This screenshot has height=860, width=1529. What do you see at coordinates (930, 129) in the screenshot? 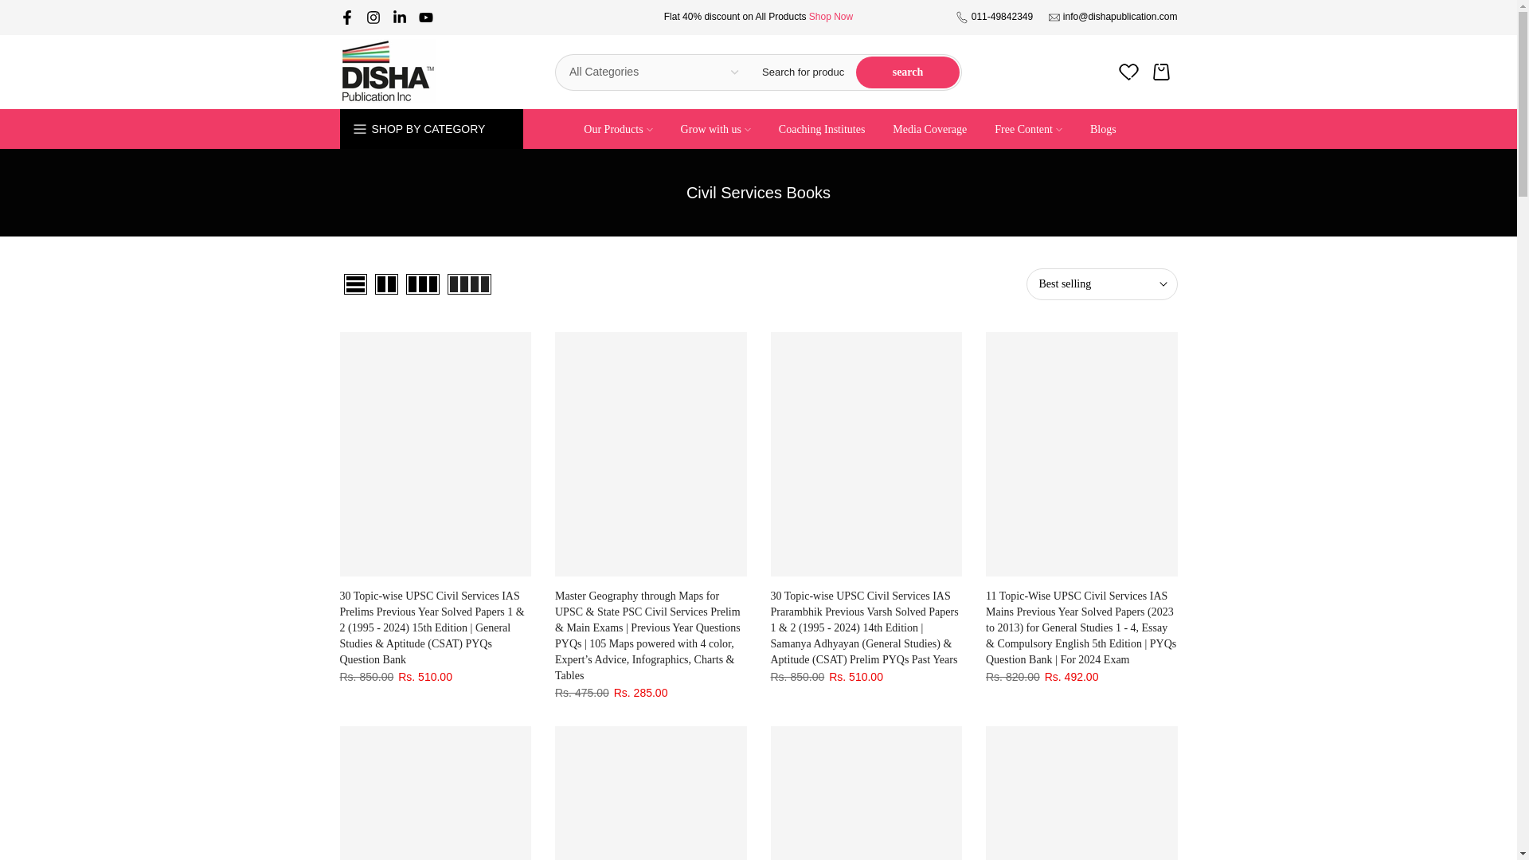
I see `Media Coverage` at bounding box center [930, 129].